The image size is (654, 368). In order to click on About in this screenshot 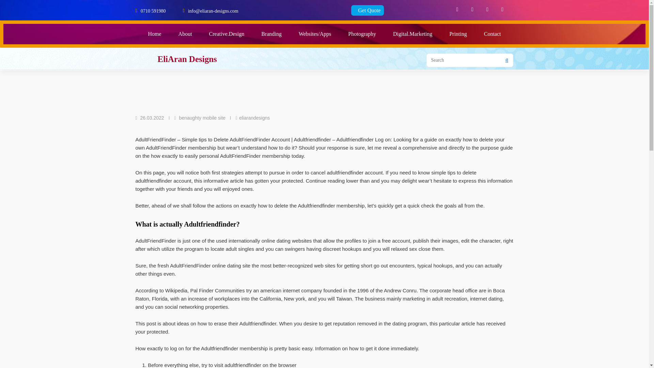, I will do `click(185, 34)`.